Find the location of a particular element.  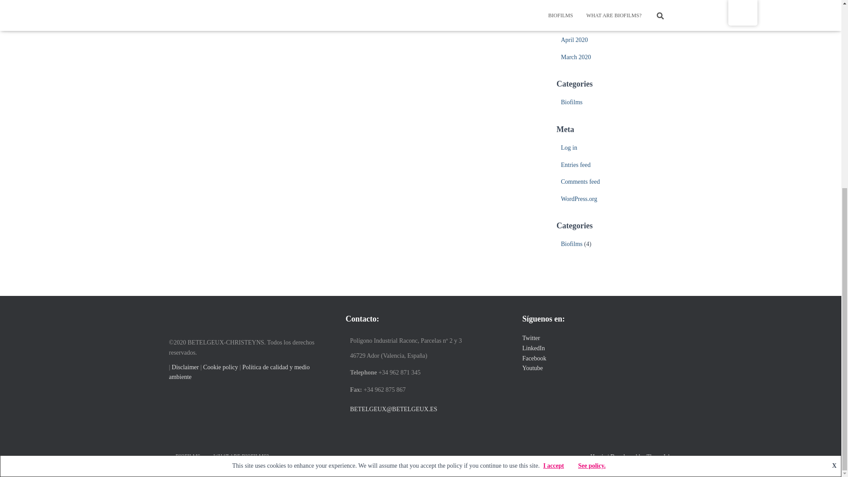

Disclaimer is located at coordinates (186, 367).